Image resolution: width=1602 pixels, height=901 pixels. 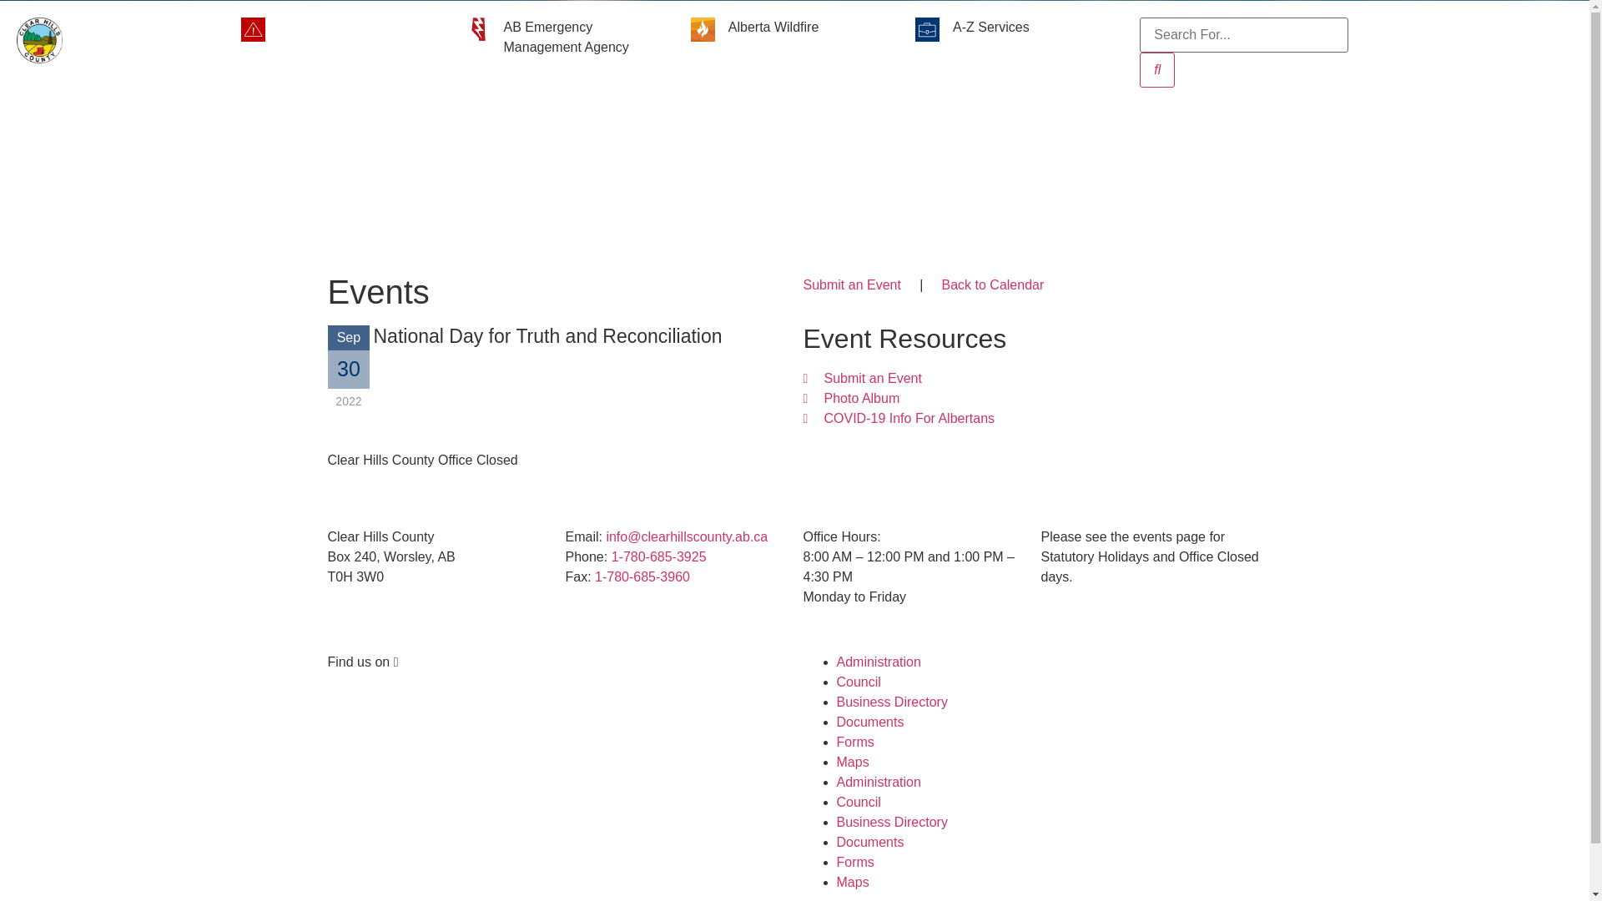 I want to click on Business Directory, so click(x=891, y=823).